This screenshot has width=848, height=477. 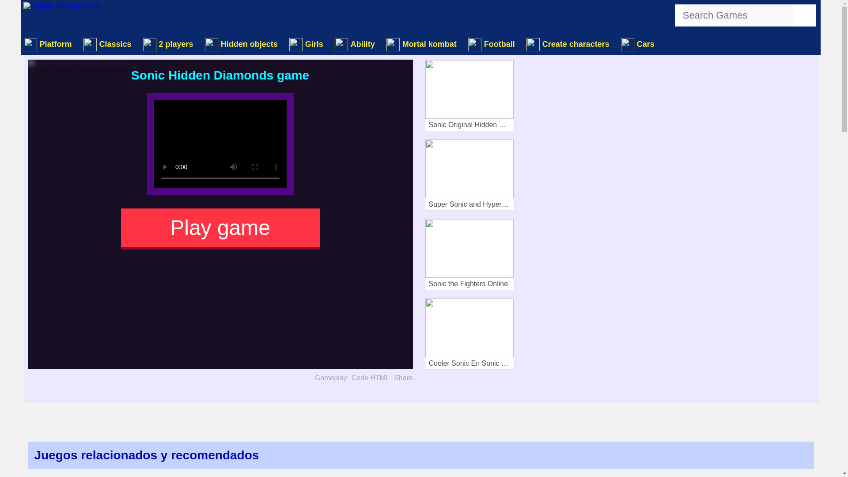 I want to click on Share, so click(x=404, y=378).